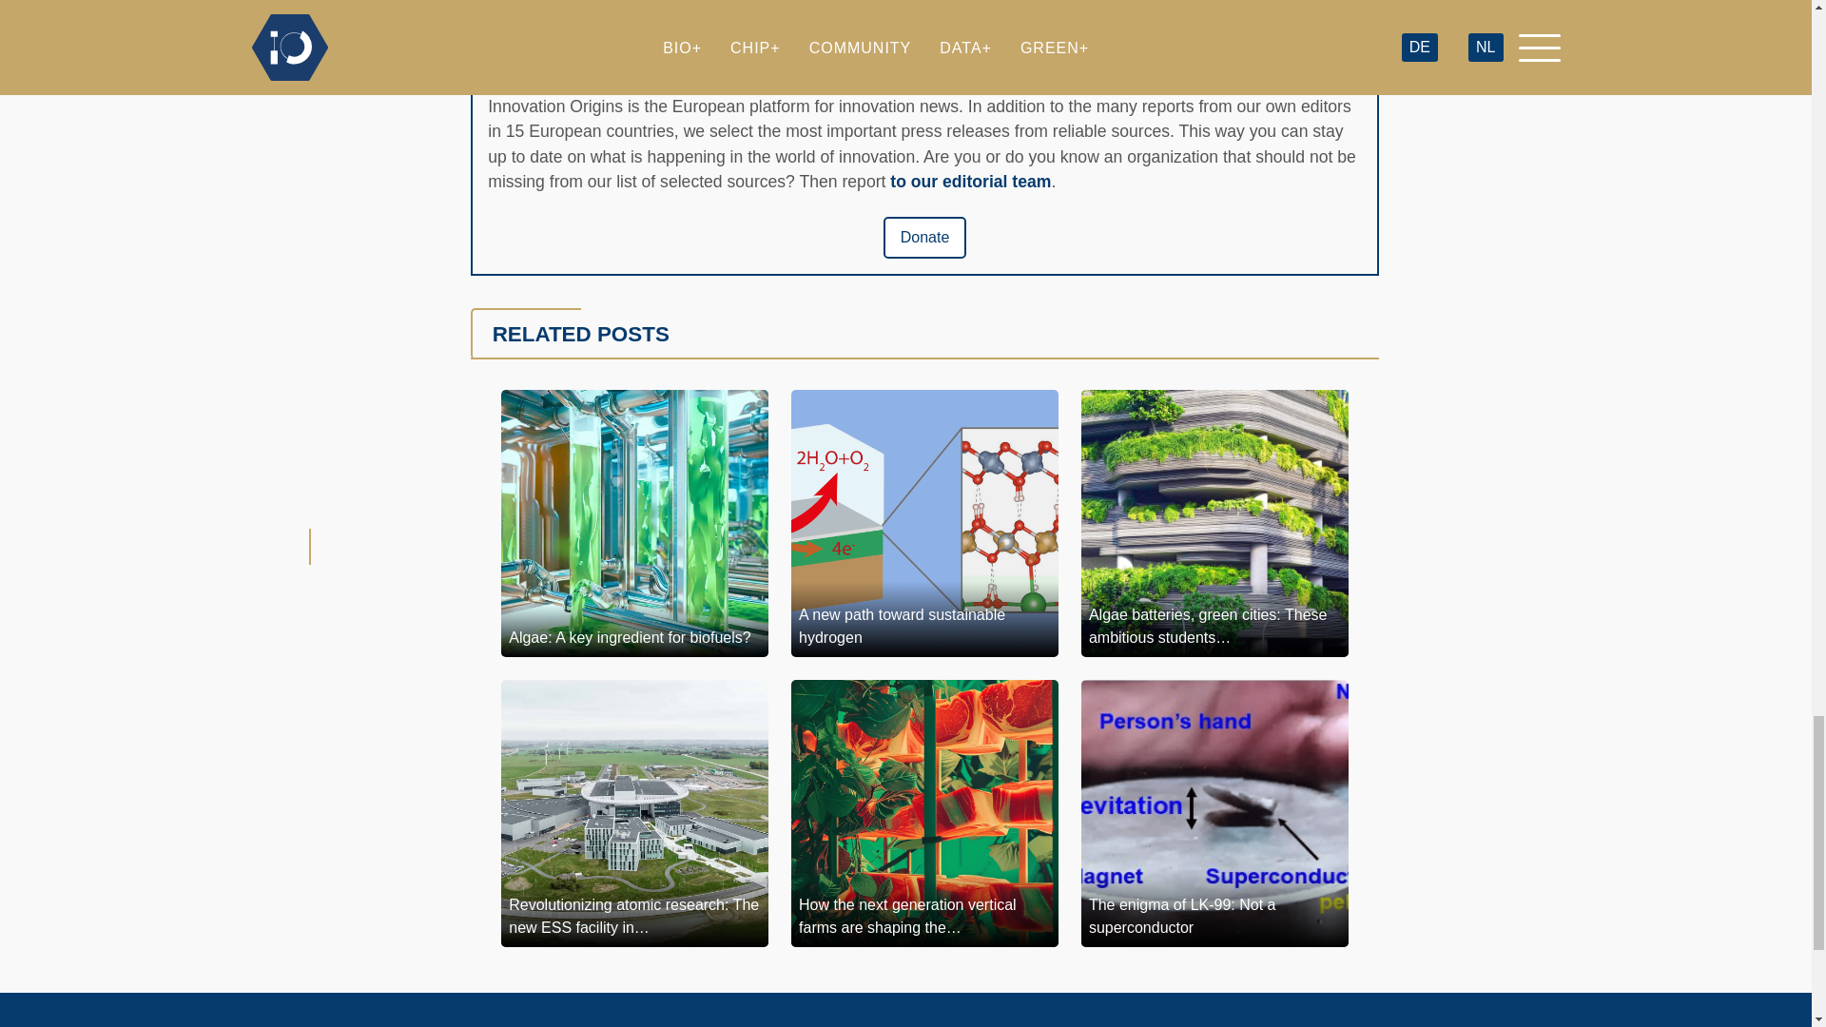 This screenshot has height=1027, width=1826. What do you see at coordinates (634, 523) in the screenshot?
I see `Algae: A key ingredient for biofuels?` at bounding box center [634, 523].